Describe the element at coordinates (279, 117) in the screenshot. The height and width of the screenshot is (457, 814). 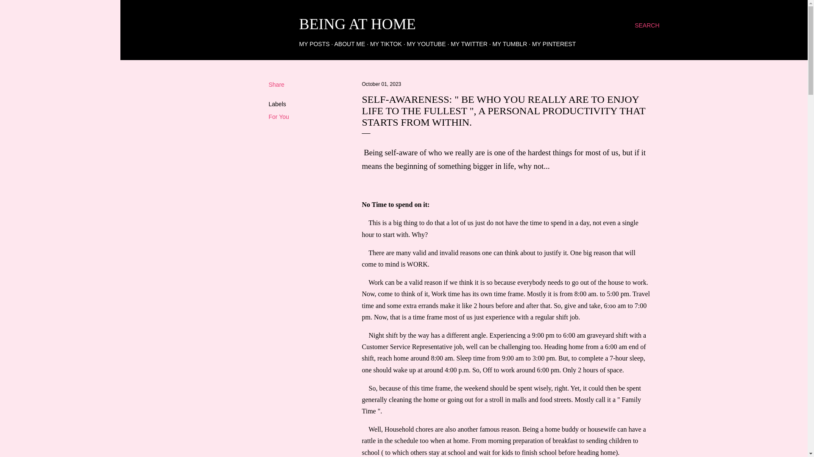
I see `For You` at that location.